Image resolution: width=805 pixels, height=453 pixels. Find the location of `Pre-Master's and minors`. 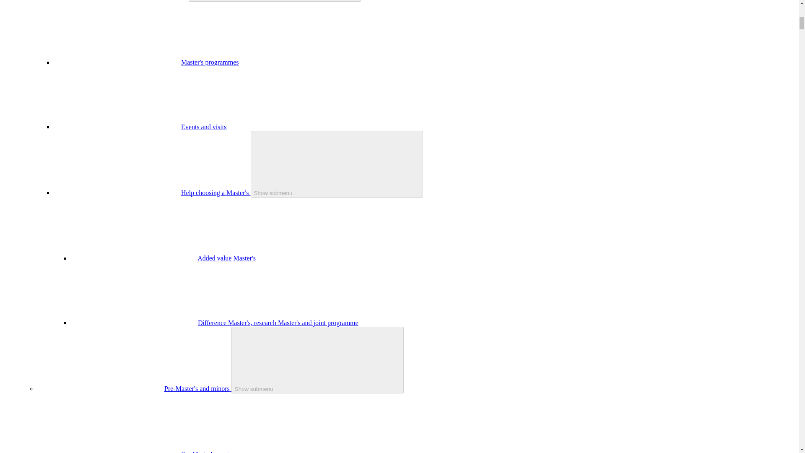

Pre-Master's and minors is located at coordinates (198, 388).